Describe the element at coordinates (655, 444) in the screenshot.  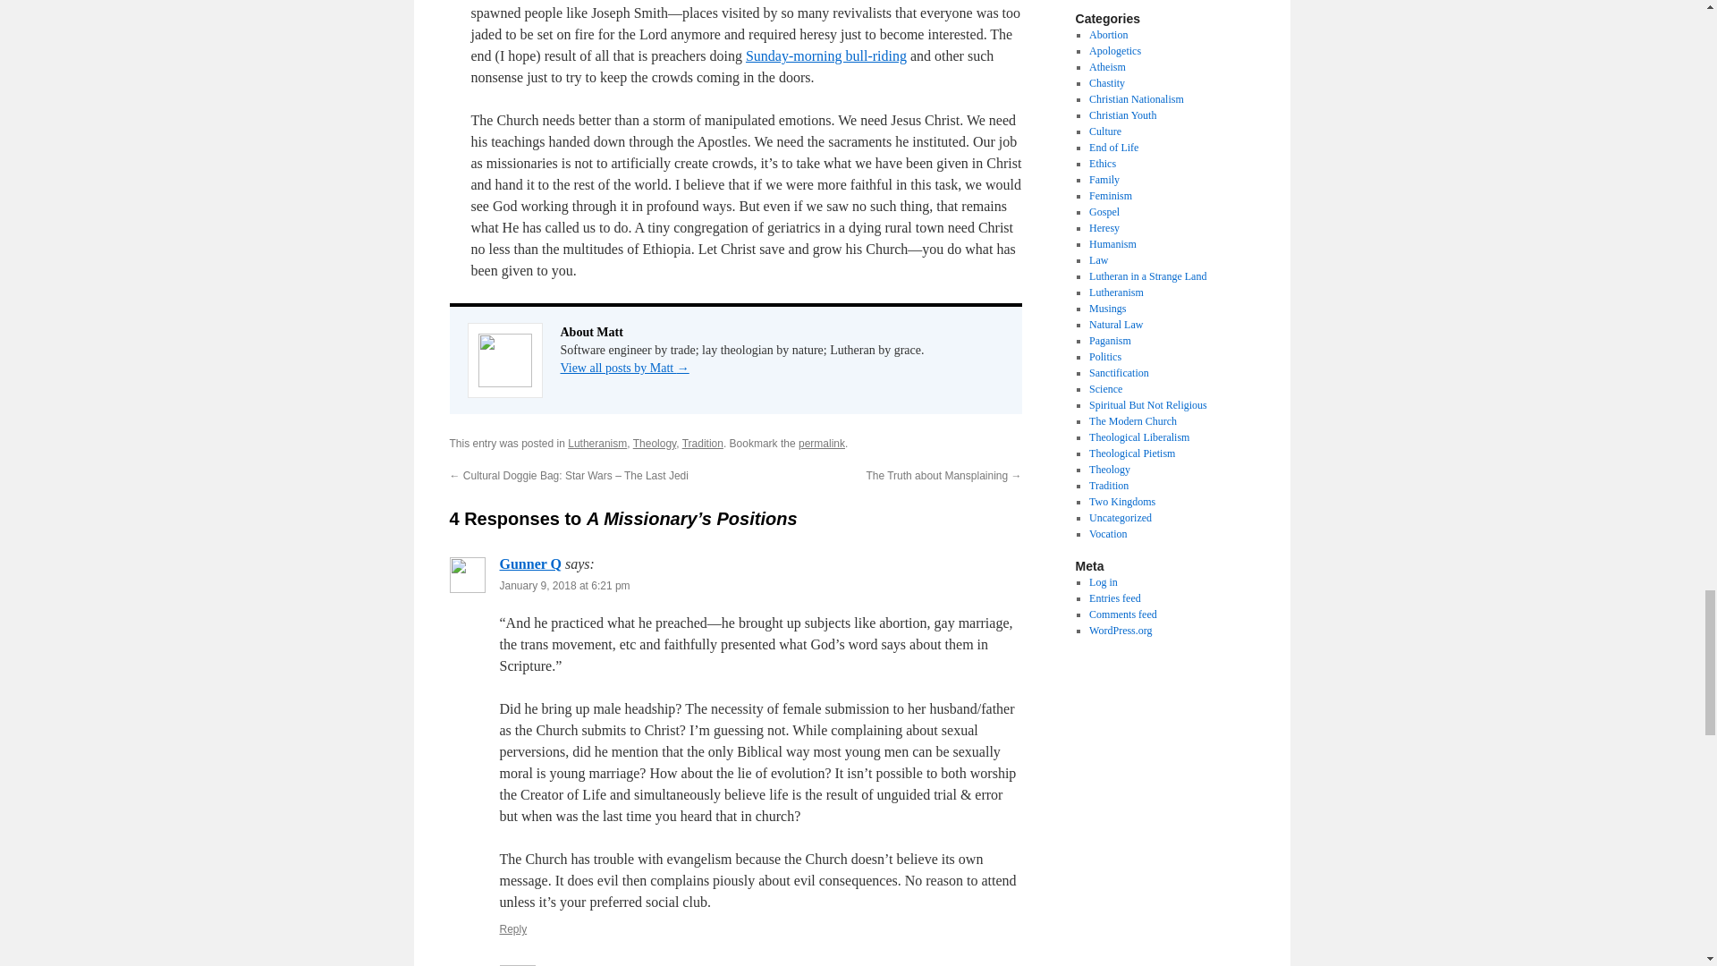
I see `Theology` at that location.